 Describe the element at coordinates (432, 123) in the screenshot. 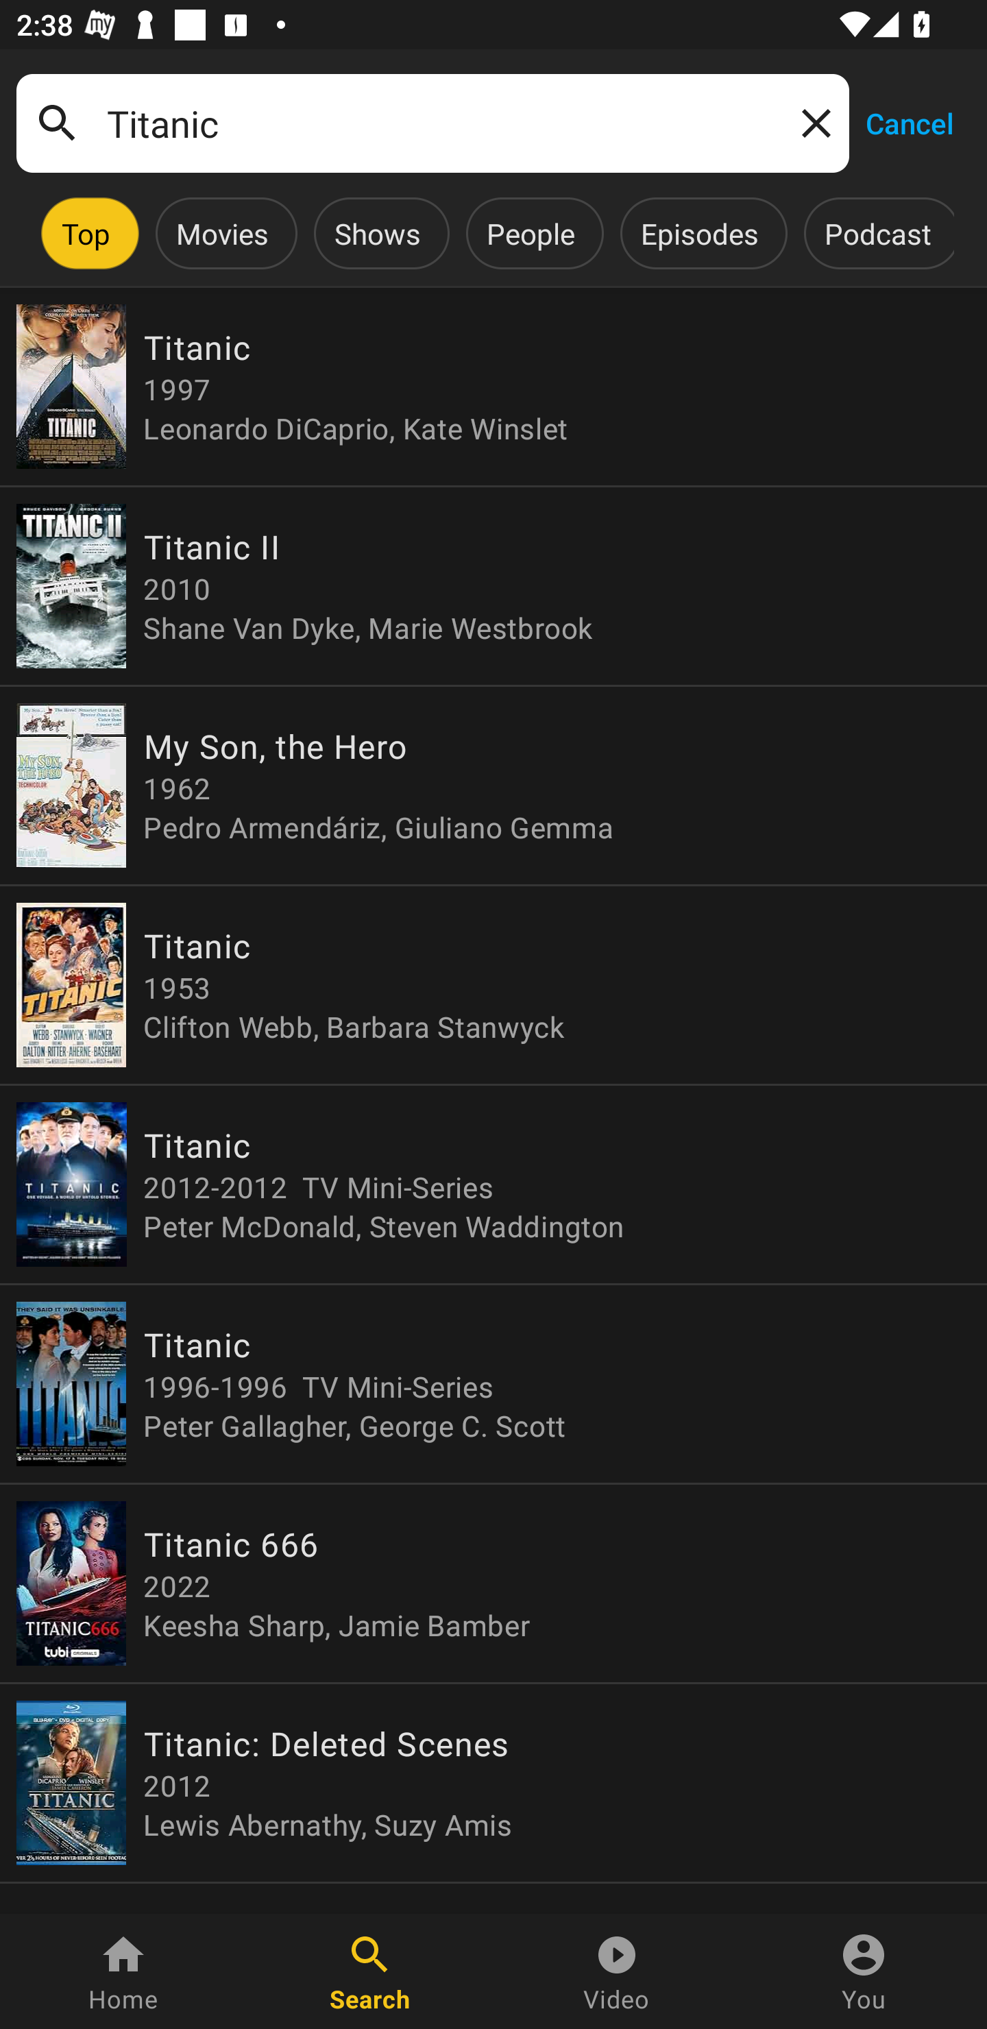

I see `Titanic` at that location.